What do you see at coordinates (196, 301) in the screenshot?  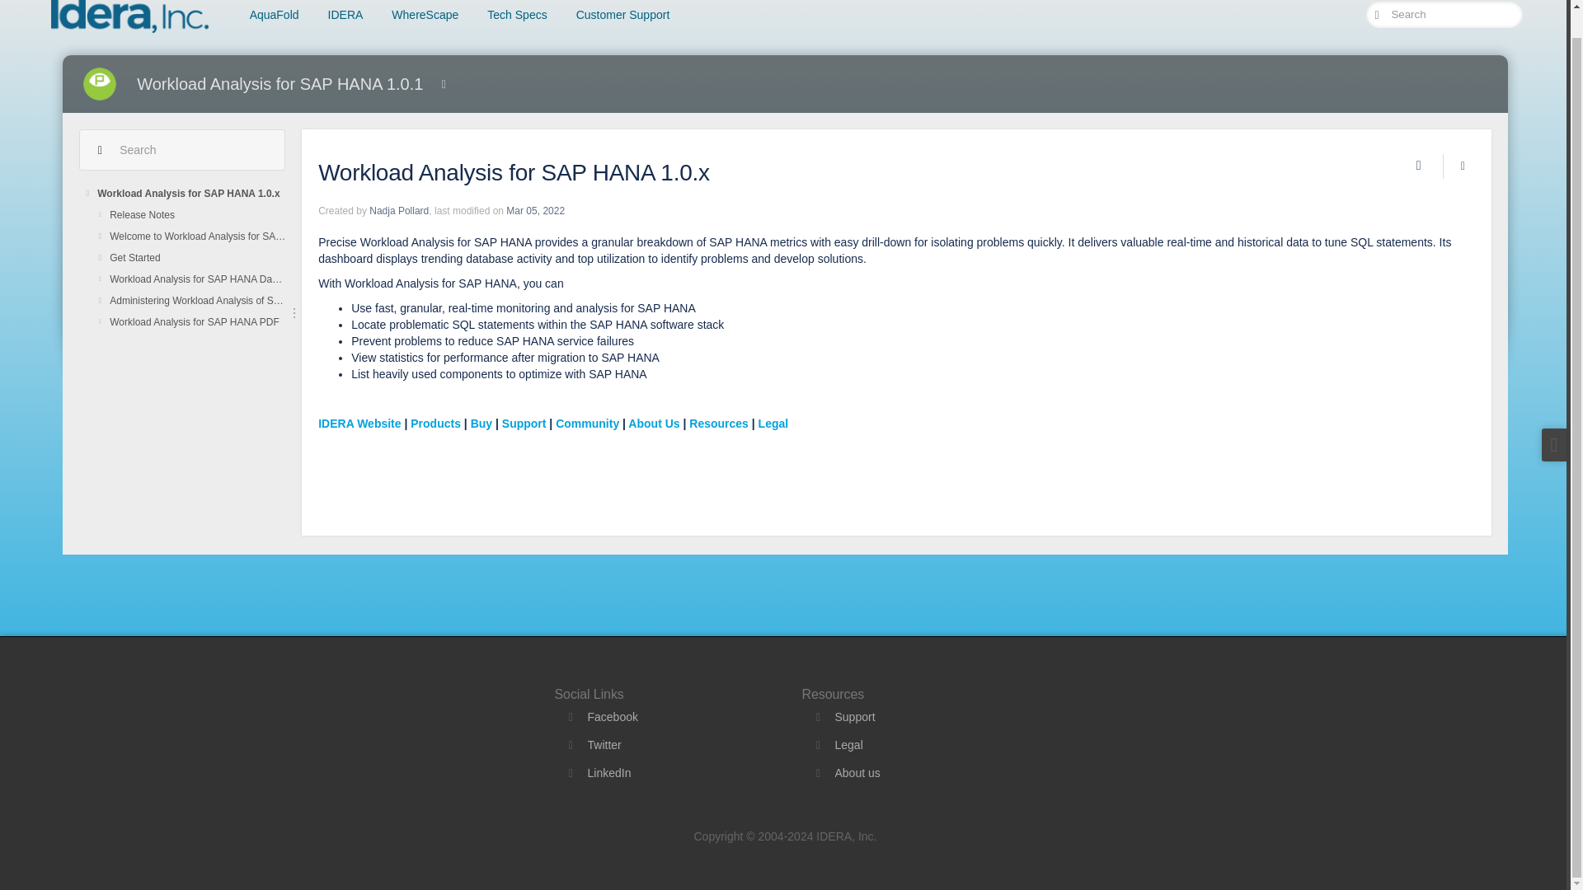 I see `Administering Workload Analysis of SAP HANA` at bounding box center [196, 301].